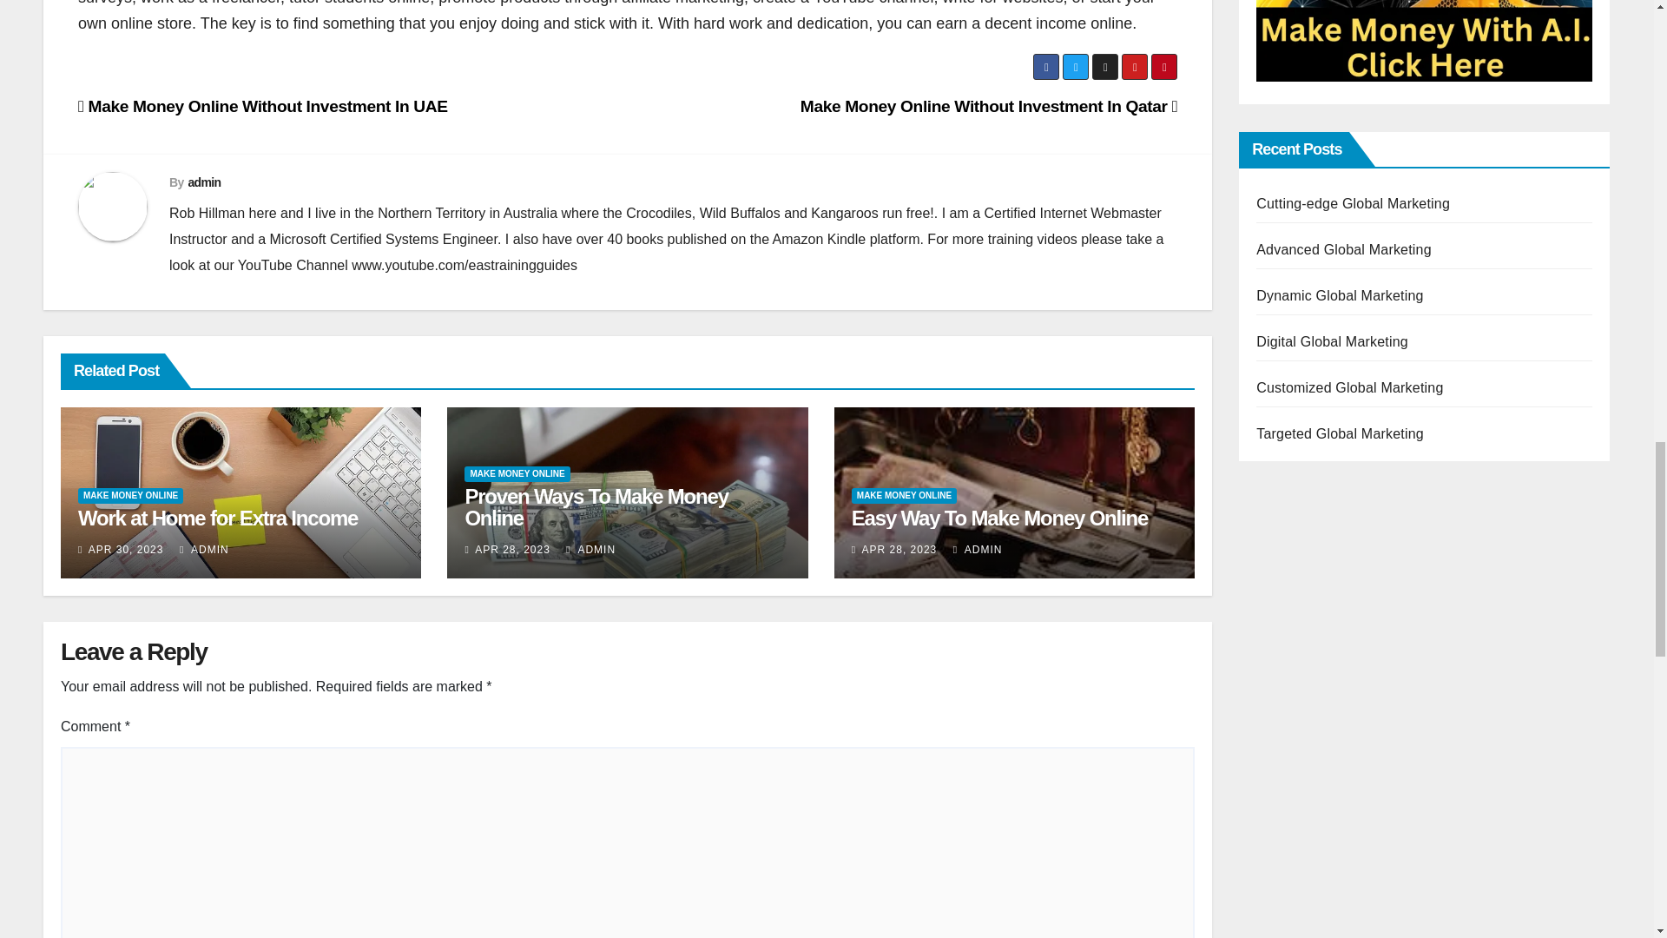 Image resolution: width=1667 pixels, height=938 pixels. I want to click on Work at Home for Extra Income, so click(218, 518).